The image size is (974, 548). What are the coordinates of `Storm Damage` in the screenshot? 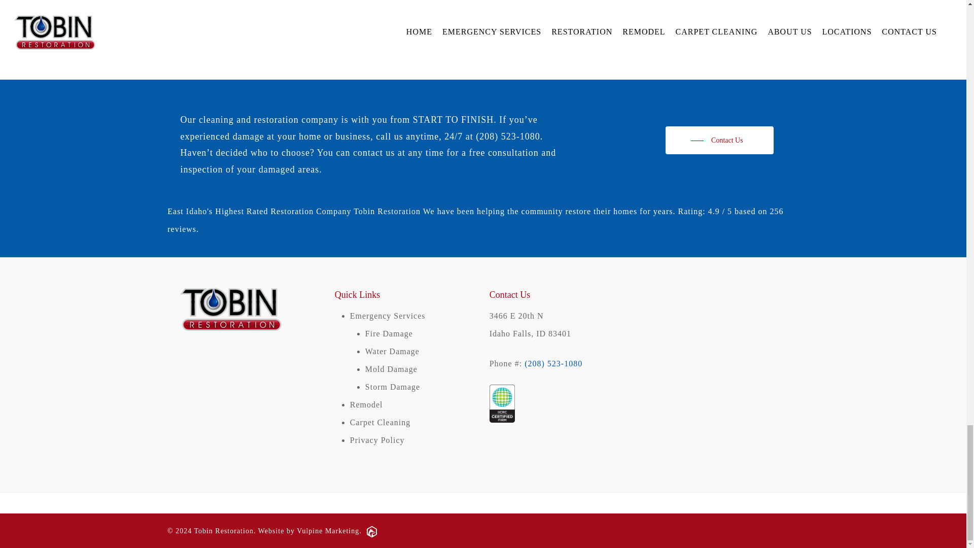 It's located at (393, 387).